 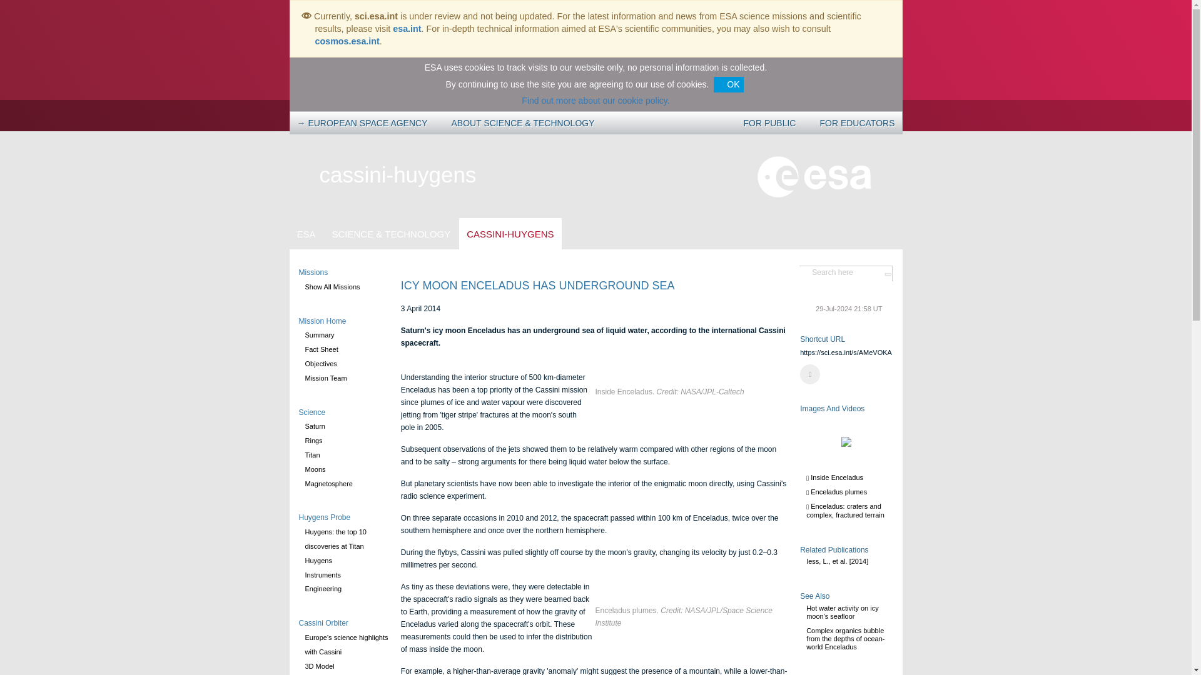 What do you see at coordinates (347, 41) in the screenshot?
I see `cosmos.esa.int` at bounding box center [347, 41].